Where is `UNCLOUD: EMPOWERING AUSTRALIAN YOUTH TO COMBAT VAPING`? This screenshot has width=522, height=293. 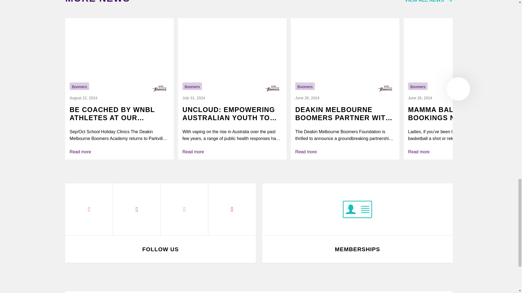
UNCLOUD: EMPOWERING AUSTRALIAN YOUTH TO COMBAT VAPING is located at coordinates (232, 113).